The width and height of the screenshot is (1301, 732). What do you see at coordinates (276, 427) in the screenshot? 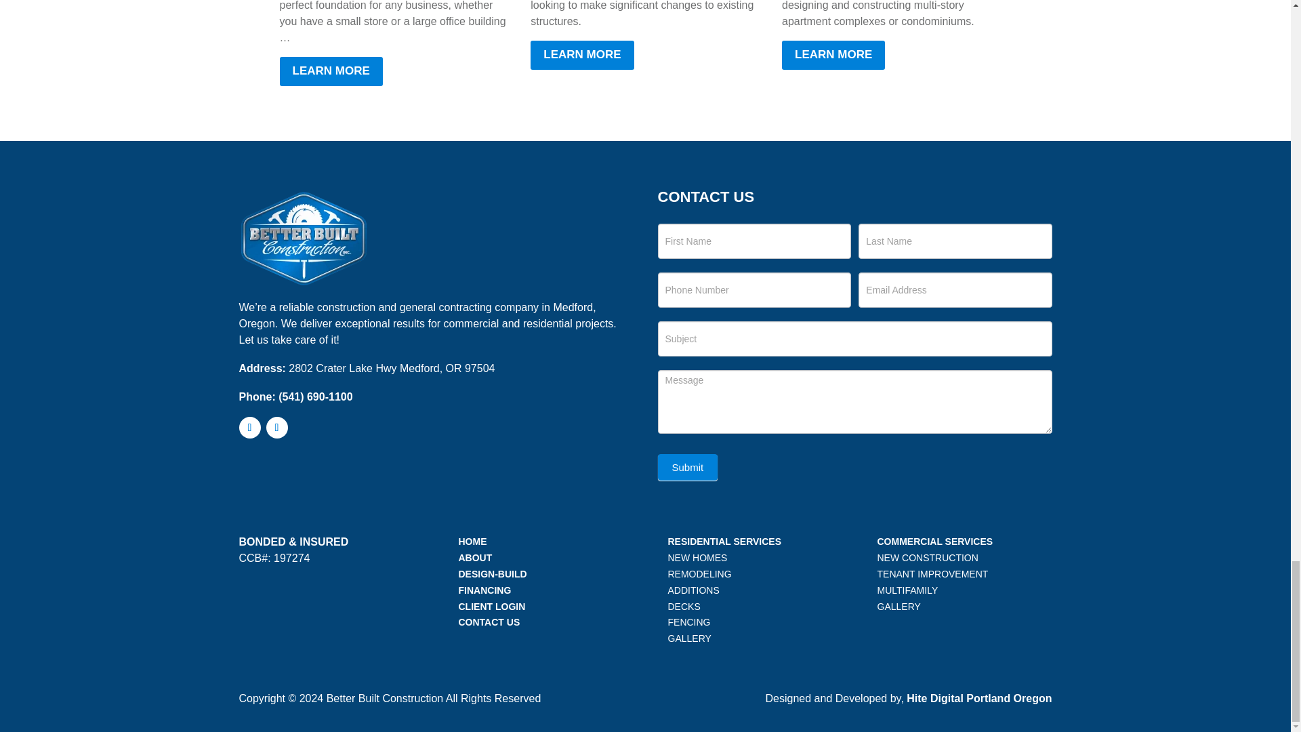
I see `Follow on Instagram` at bounding box center [276, 427].